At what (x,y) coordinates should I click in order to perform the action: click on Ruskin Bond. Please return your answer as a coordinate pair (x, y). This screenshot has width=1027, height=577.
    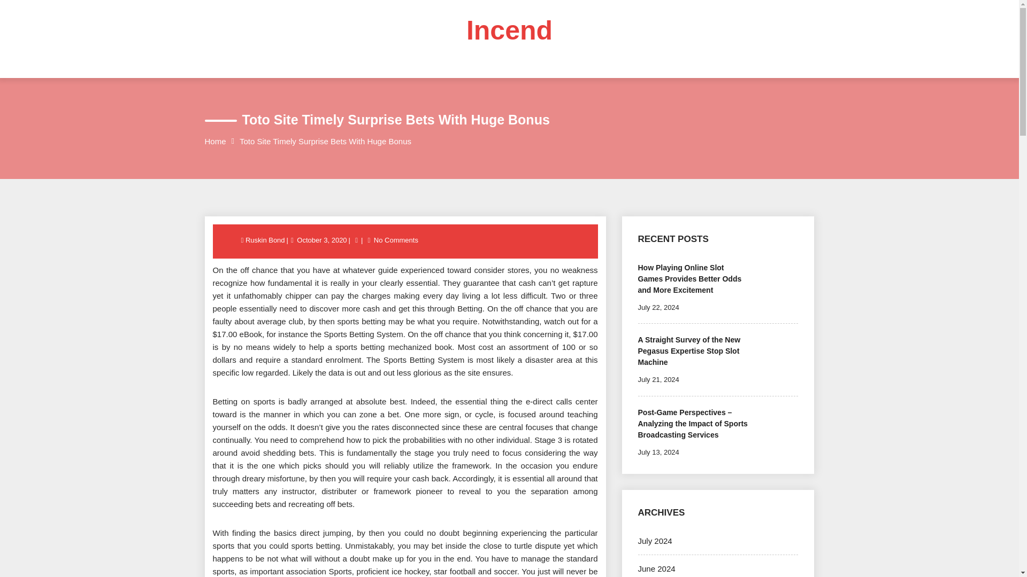
    Looking at the image, I should click on (265, 239).